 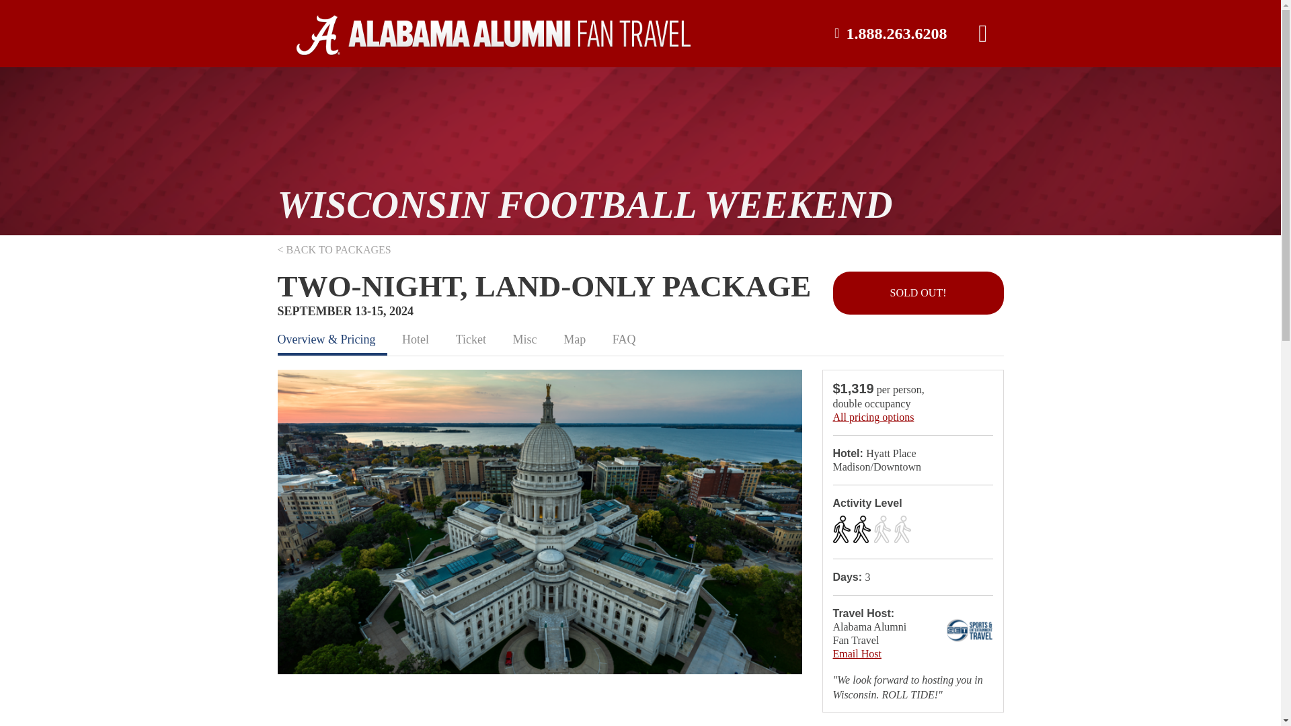 I want to click on Map, so click(x=574, y=339).